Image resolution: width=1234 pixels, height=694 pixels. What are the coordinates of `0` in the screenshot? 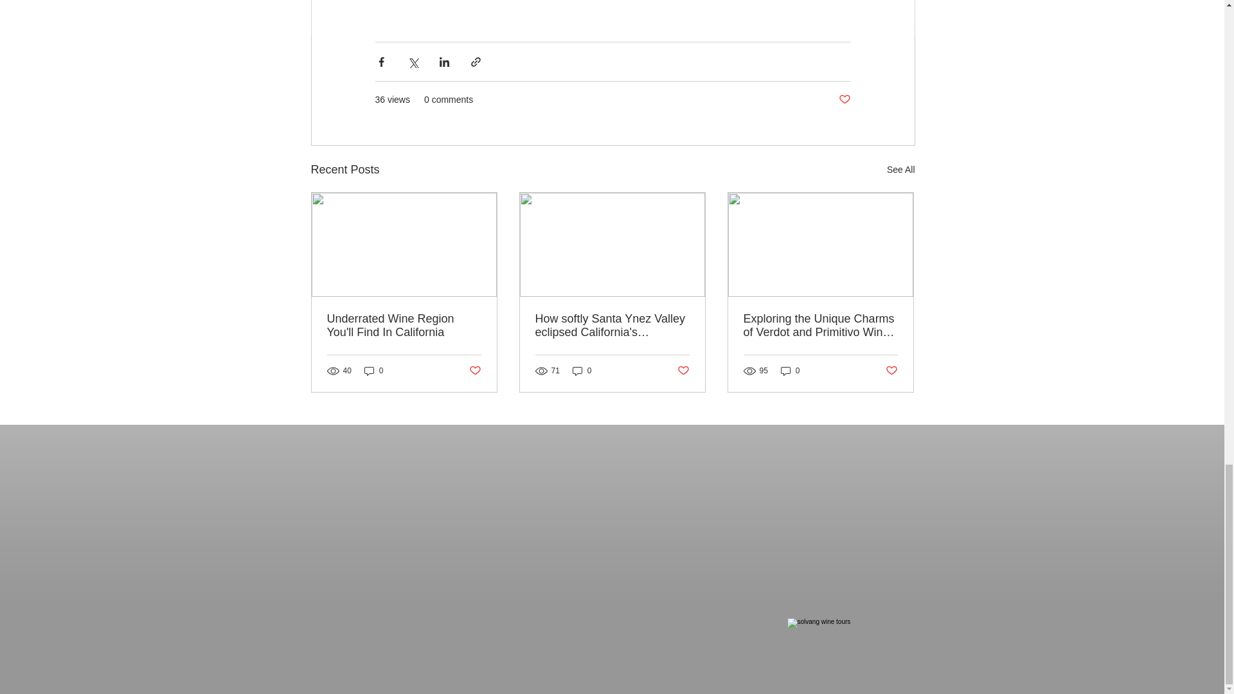 It's located at (582, 371).